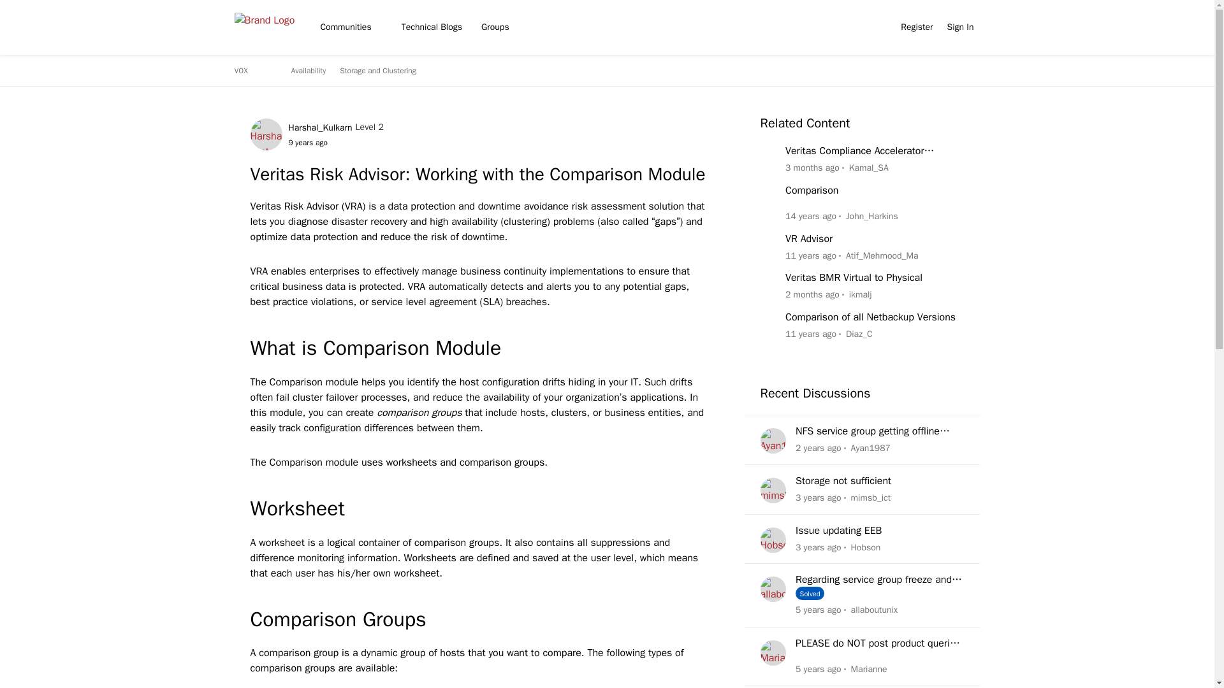  I want to click on NFS service group getting offline automatically, so click(880, 431).